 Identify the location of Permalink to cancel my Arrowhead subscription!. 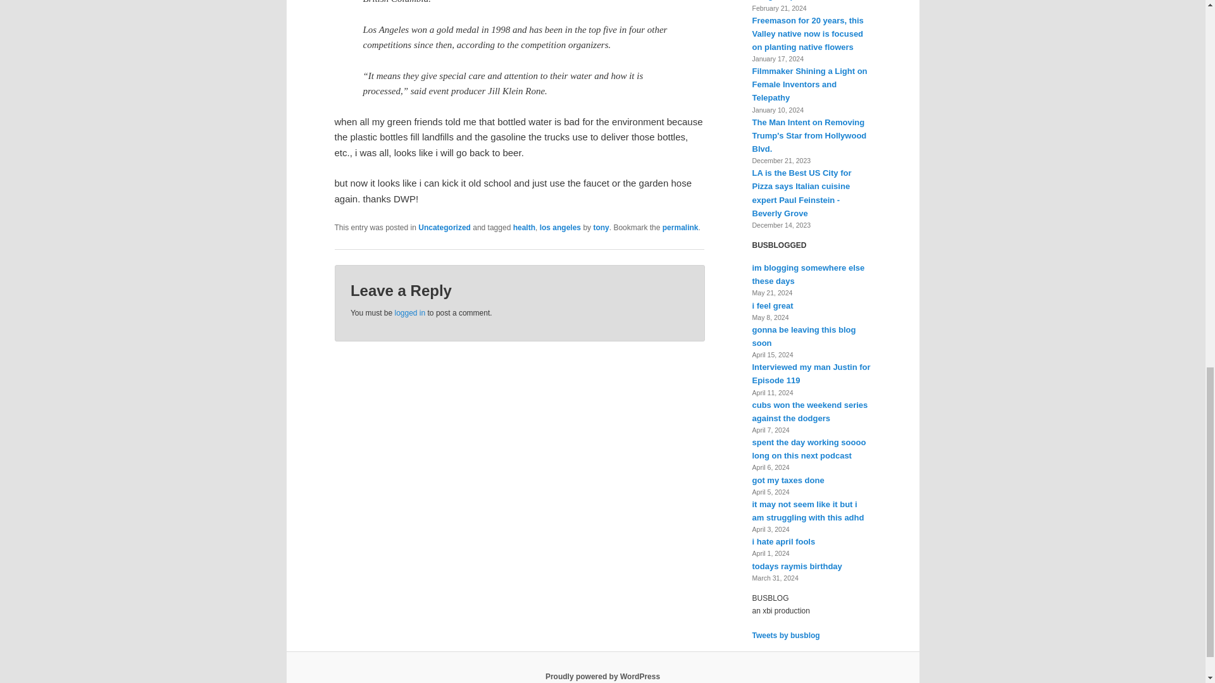
(680, 228).